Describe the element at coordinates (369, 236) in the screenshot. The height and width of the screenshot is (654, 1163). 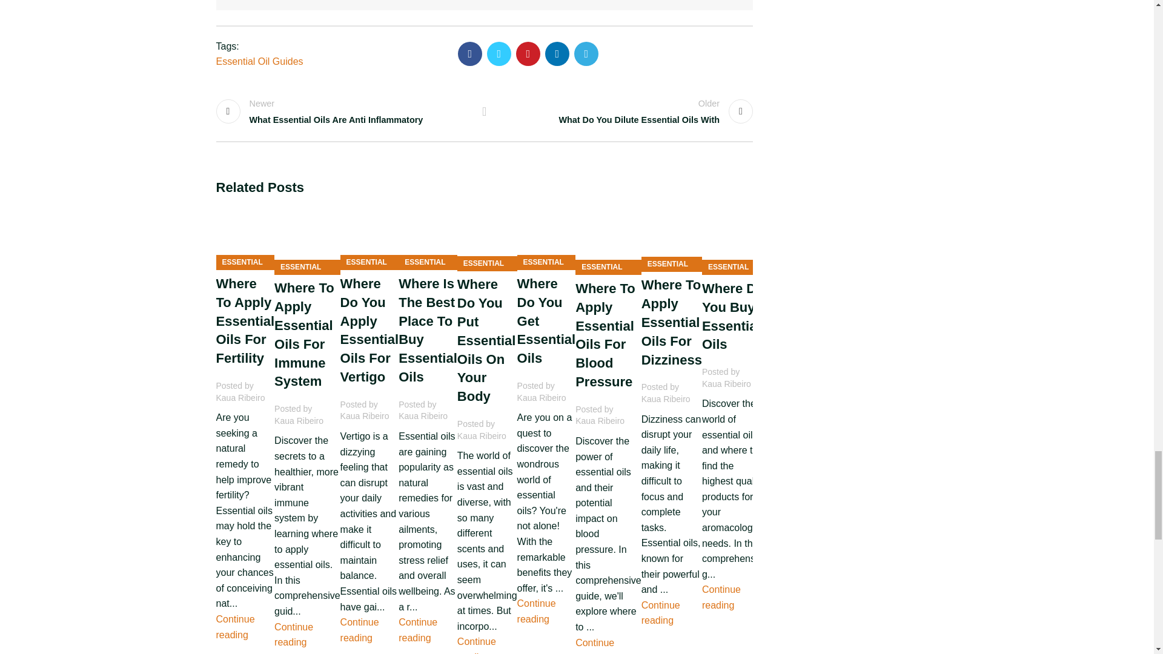
I see `Where Do You Apply Essential Oils For Vertigo` at that location.